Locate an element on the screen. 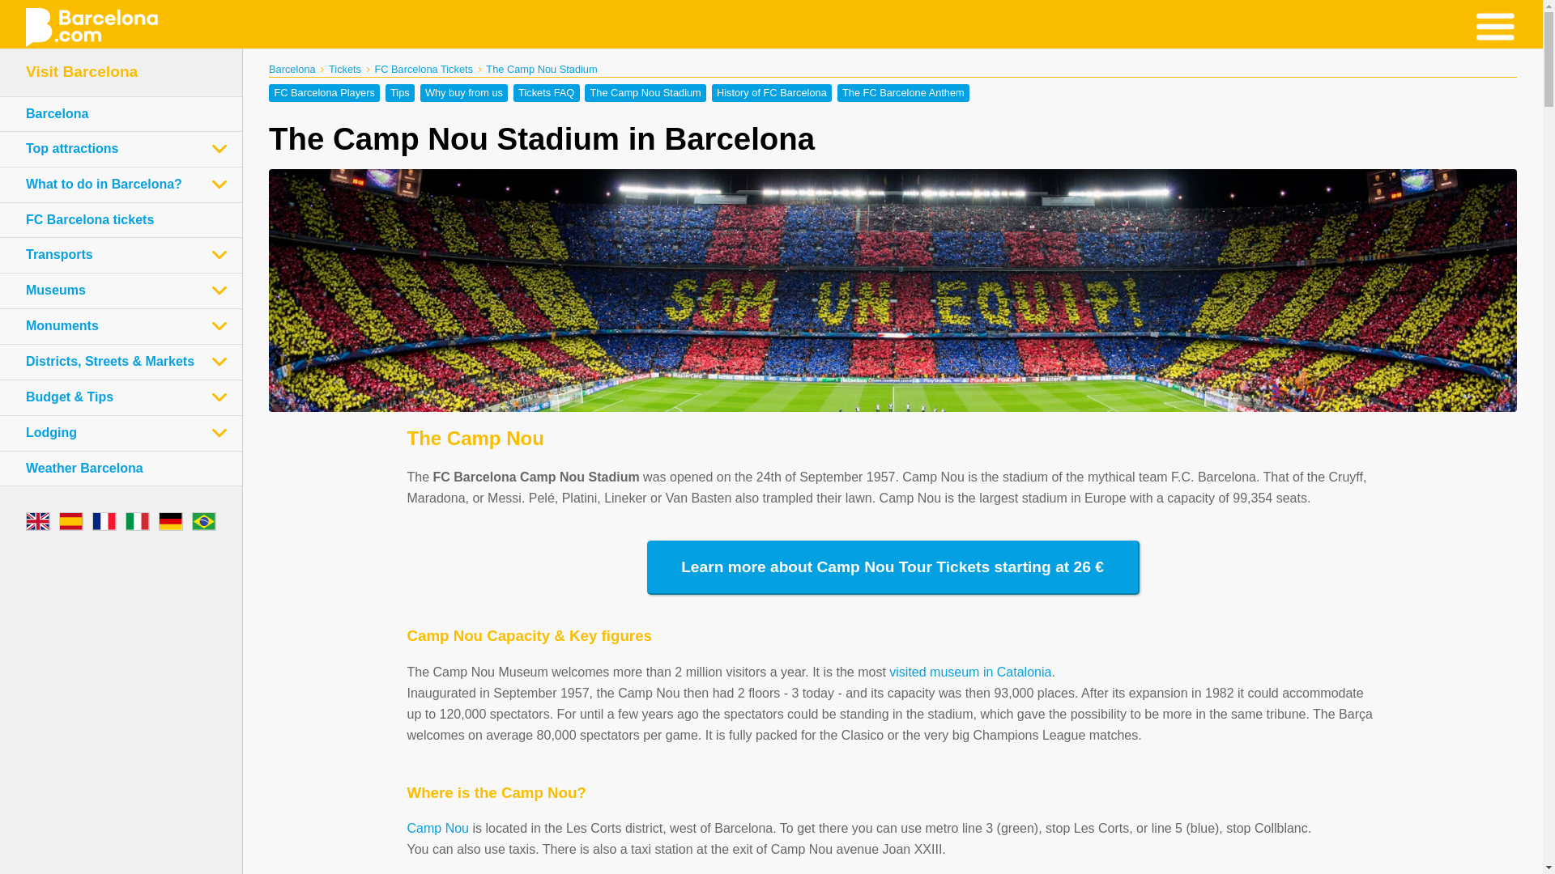 Image resolution: width=1555 pixels, height=874 pixels. logo-ba-white is located at coordinates (91, 28).